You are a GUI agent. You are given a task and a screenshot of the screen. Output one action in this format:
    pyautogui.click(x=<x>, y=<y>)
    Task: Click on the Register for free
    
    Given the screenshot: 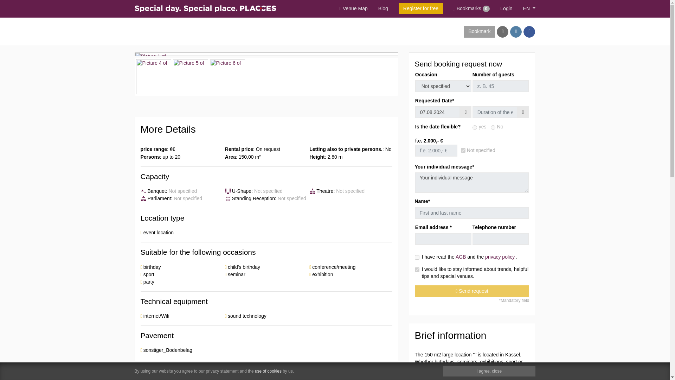 What is the action you would take?
    pyautogui.click(x=420, y=8)
    